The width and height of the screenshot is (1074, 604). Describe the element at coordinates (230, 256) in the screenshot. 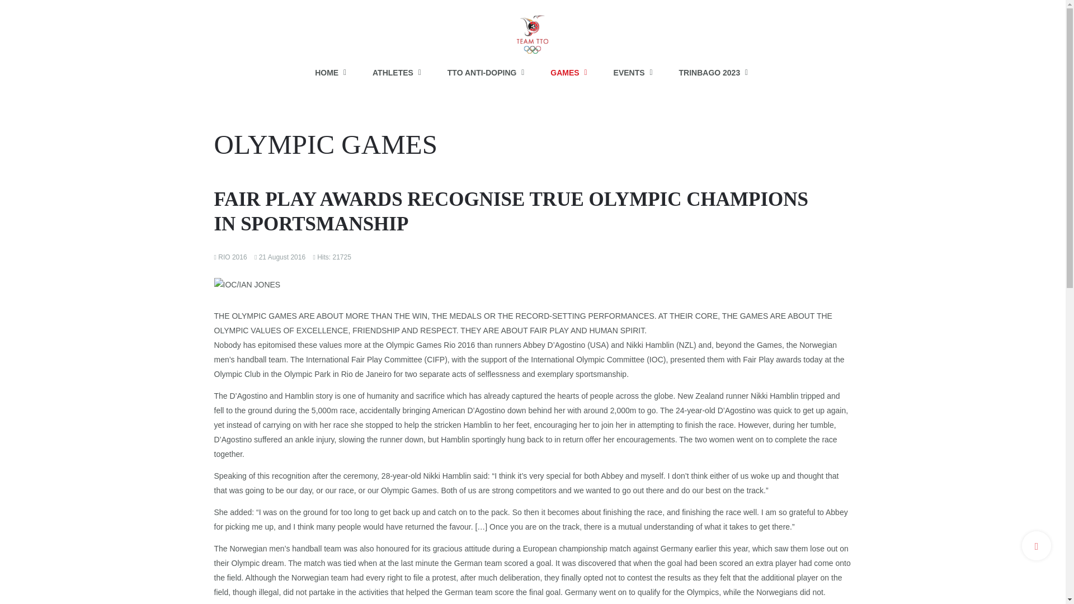

I see `Category: ` at that location.